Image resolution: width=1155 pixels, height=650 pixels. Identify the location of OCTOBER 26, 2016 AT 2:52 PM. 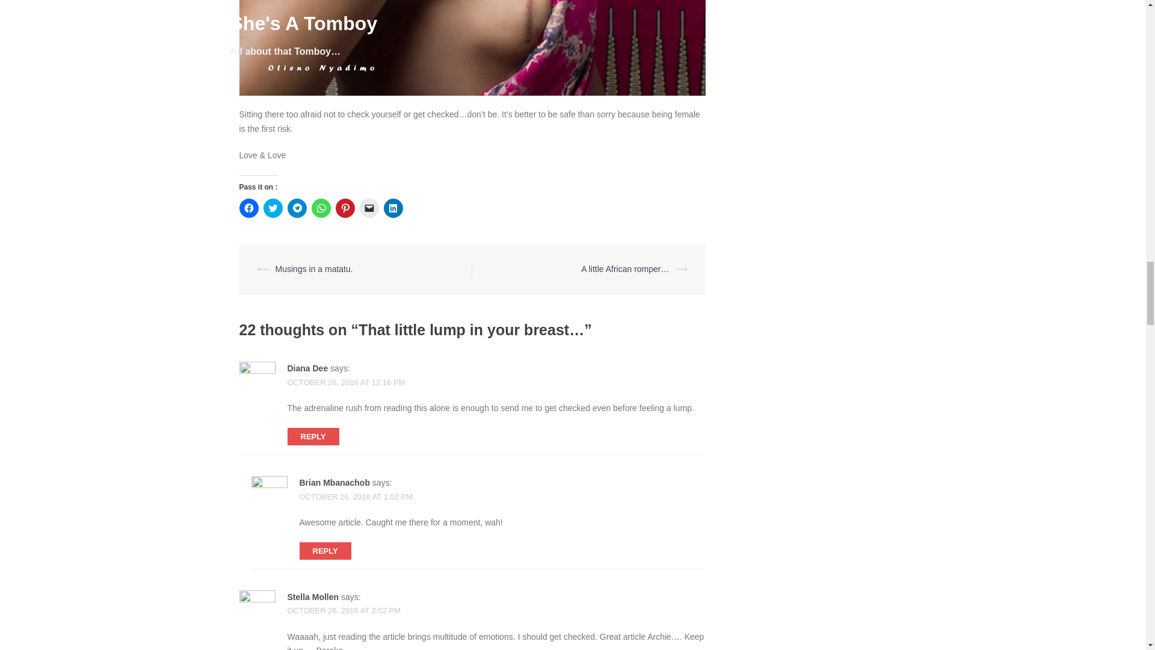
(344, 610).